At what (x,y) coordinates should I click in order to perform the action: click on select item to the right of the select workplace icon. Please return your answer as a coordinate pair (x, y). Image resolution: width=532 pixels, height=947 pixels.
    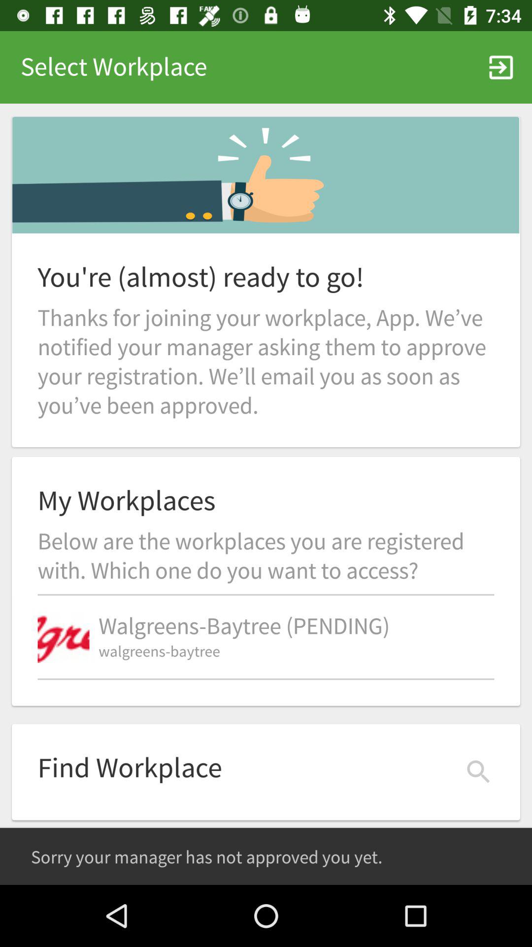
    Looking at the image, I should click on (500, 67).